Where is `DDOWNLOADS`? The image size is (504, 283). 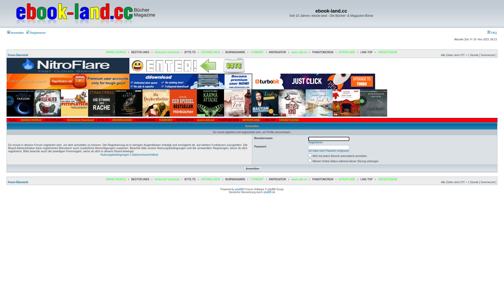 DDOWNLOADS is located at coordinates (122, 120).